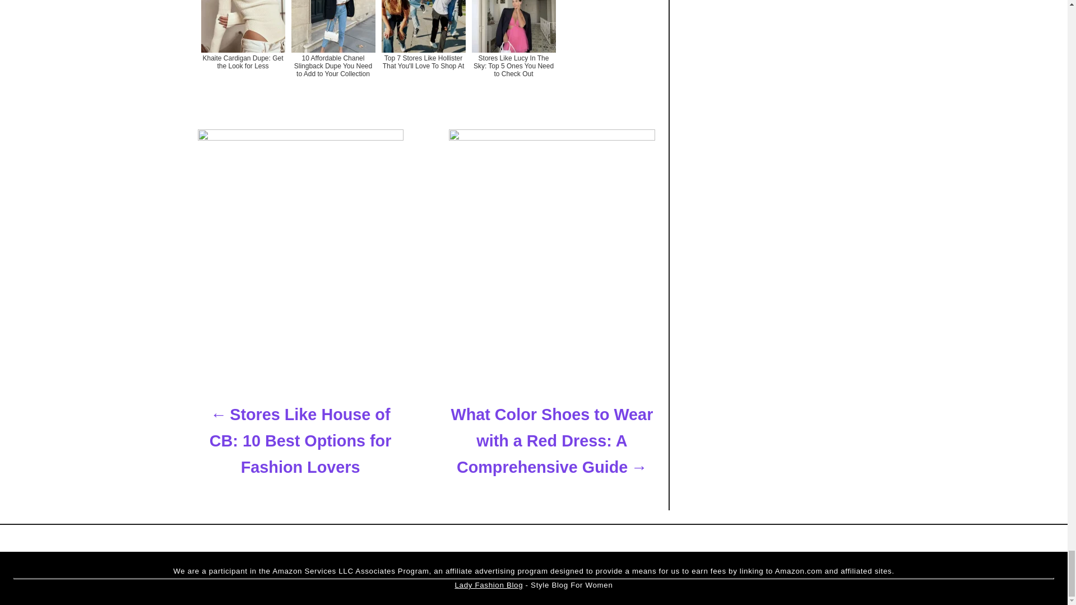 The height and width of the screenshot is (605, 1076). I want to click on Stores Like House of CB: 10 Best Options for Fashion Lovers, so click(299, 441).